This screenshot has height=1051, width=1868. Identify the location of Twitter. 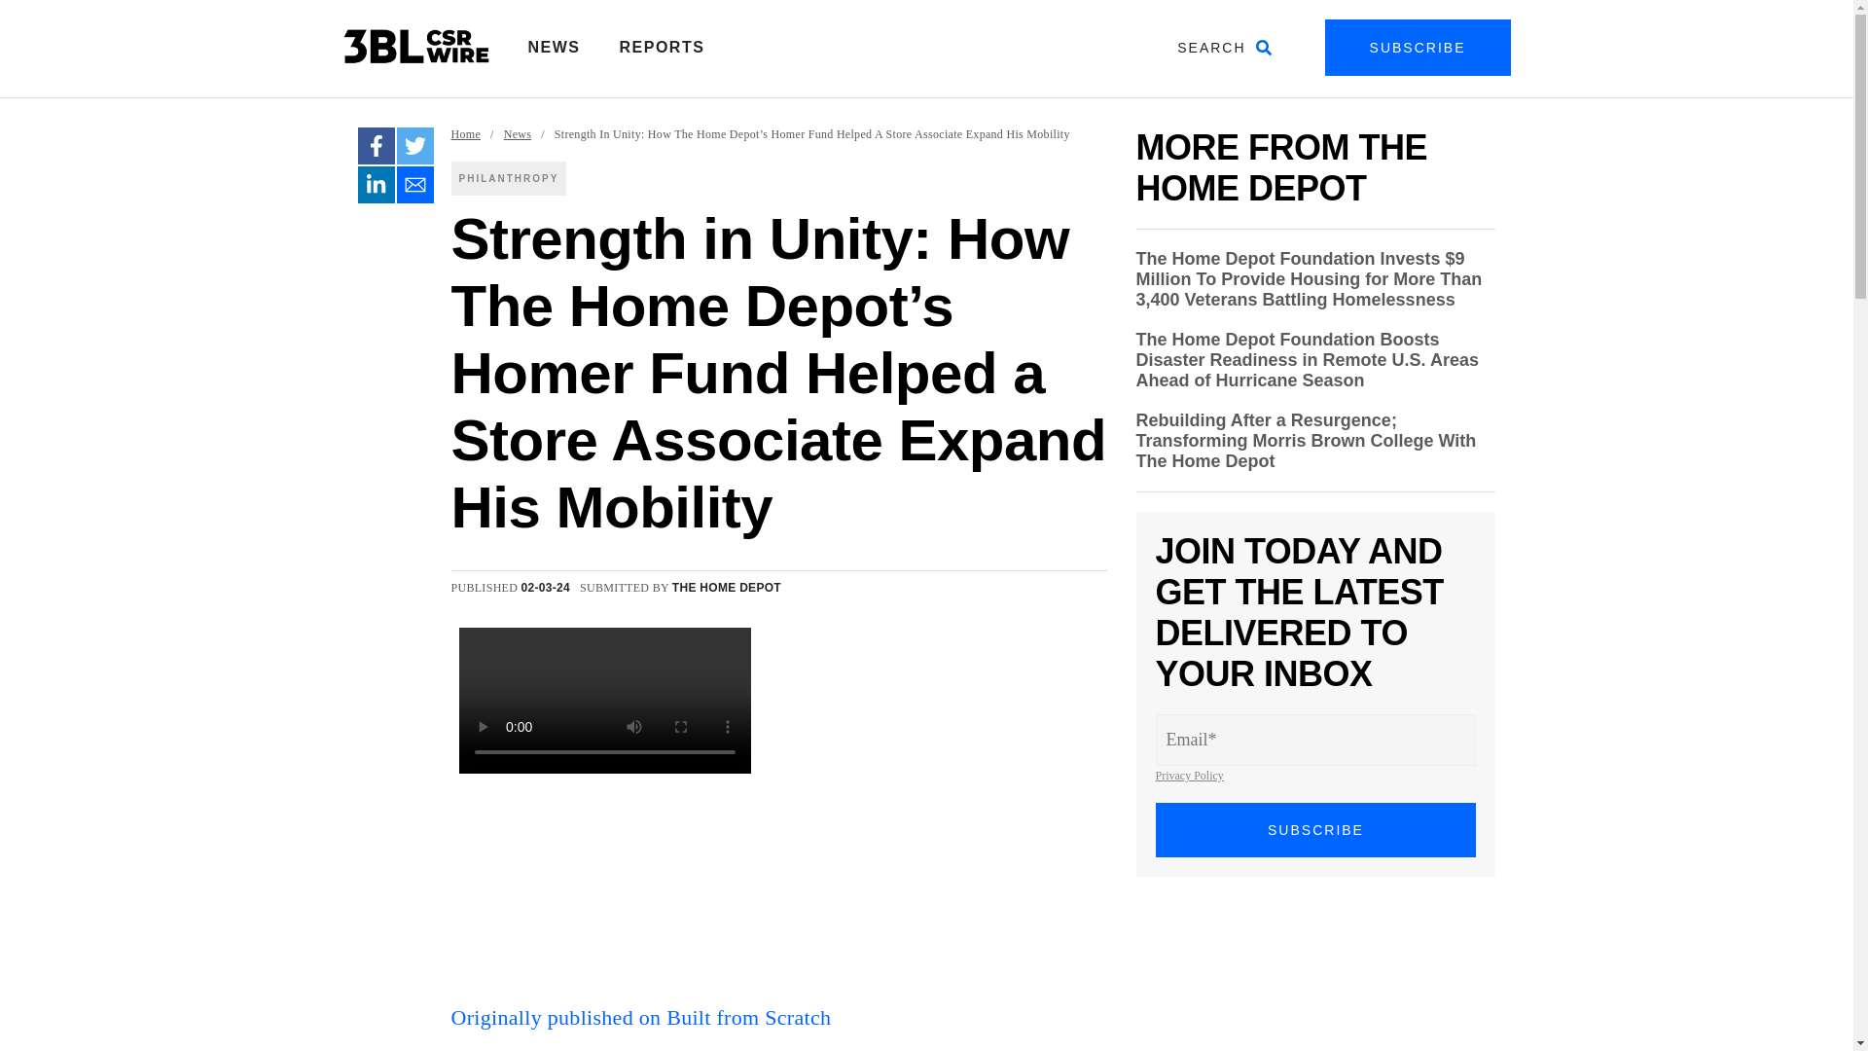
(414, 145).